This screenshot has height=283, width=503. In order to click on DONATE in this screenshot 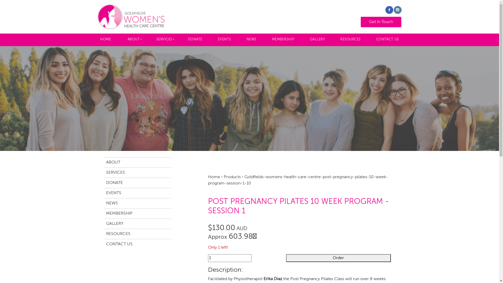, I will do `click(195, 40)`.